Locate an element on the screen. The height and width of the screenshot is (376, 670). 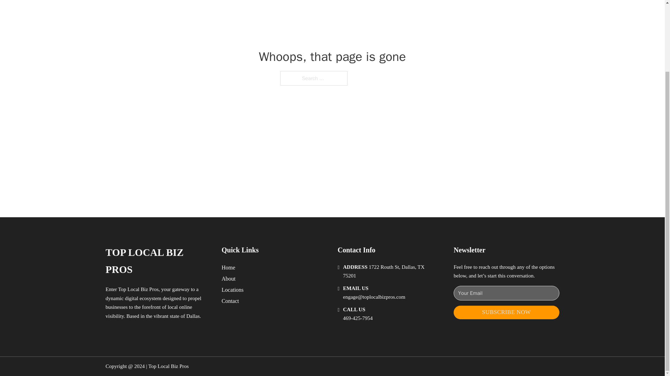
Home is located at coordinates (228, 267).